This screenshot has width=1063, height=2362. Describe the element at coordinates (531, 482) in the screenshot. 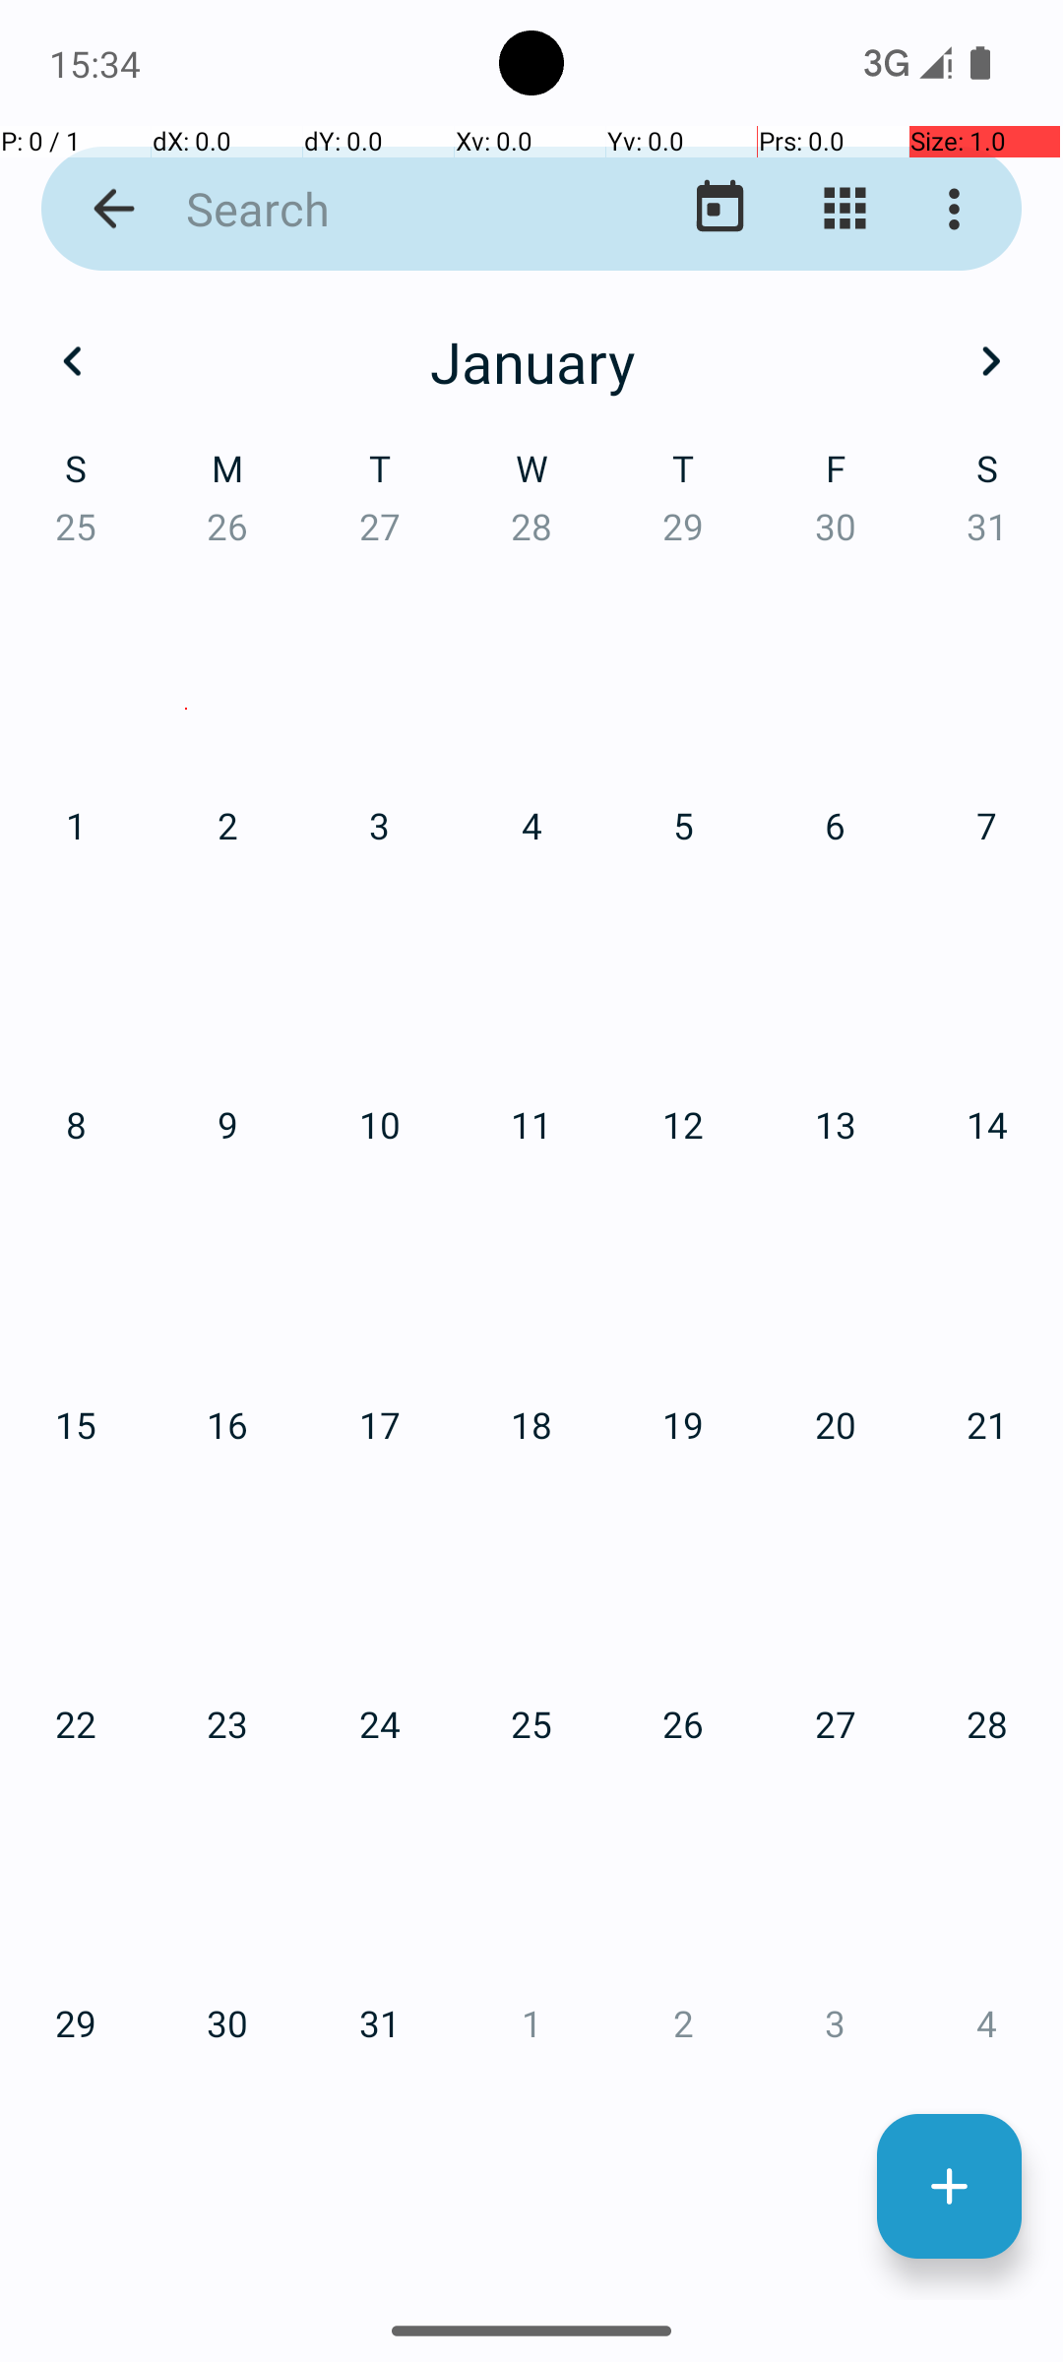

I see `FEBRUARY` at that location.